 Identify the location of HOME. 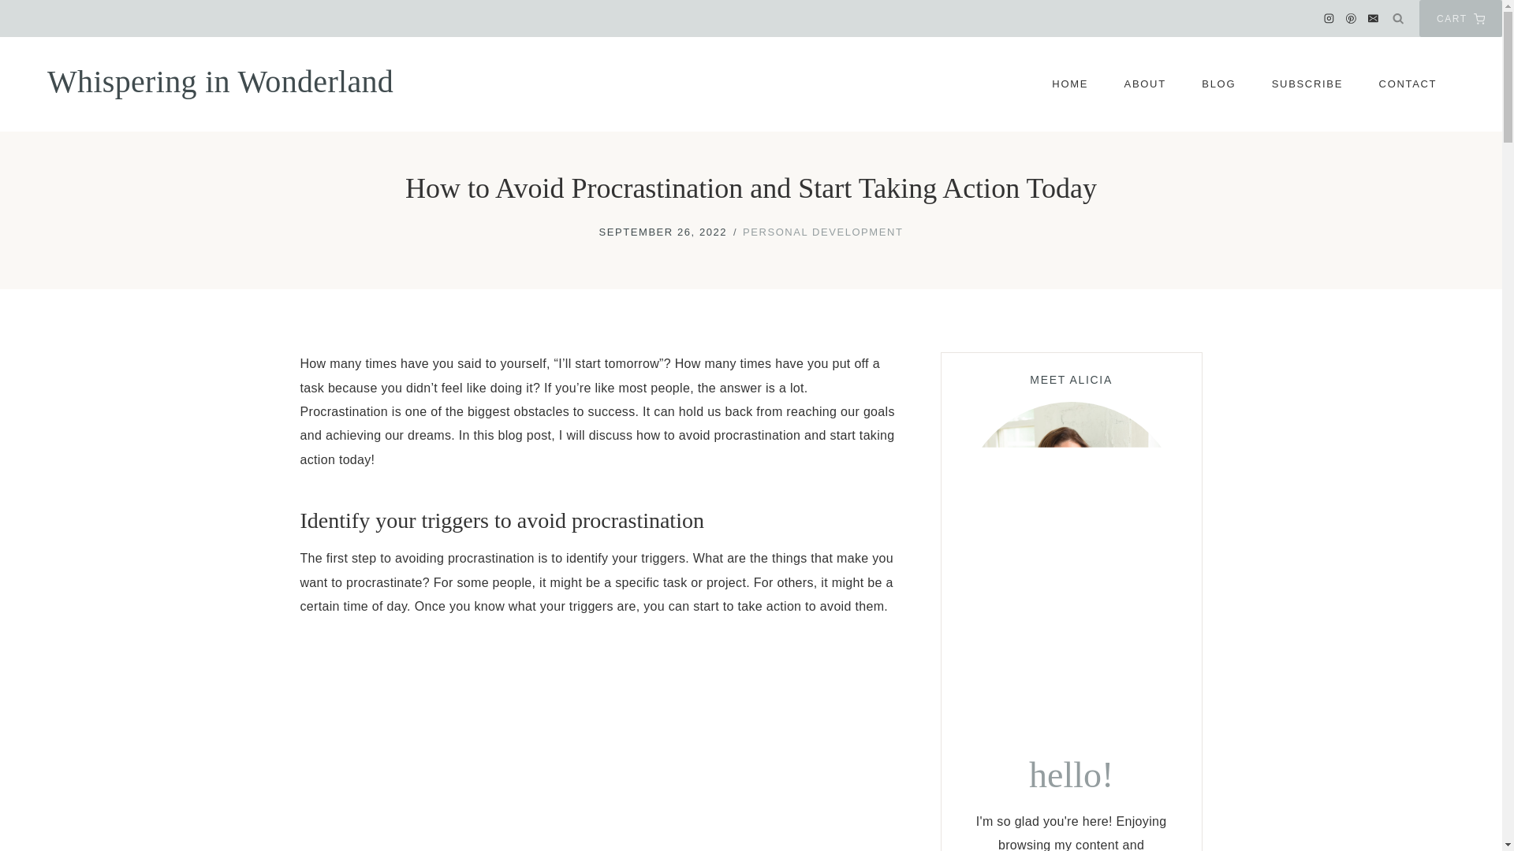
(1070, 84).